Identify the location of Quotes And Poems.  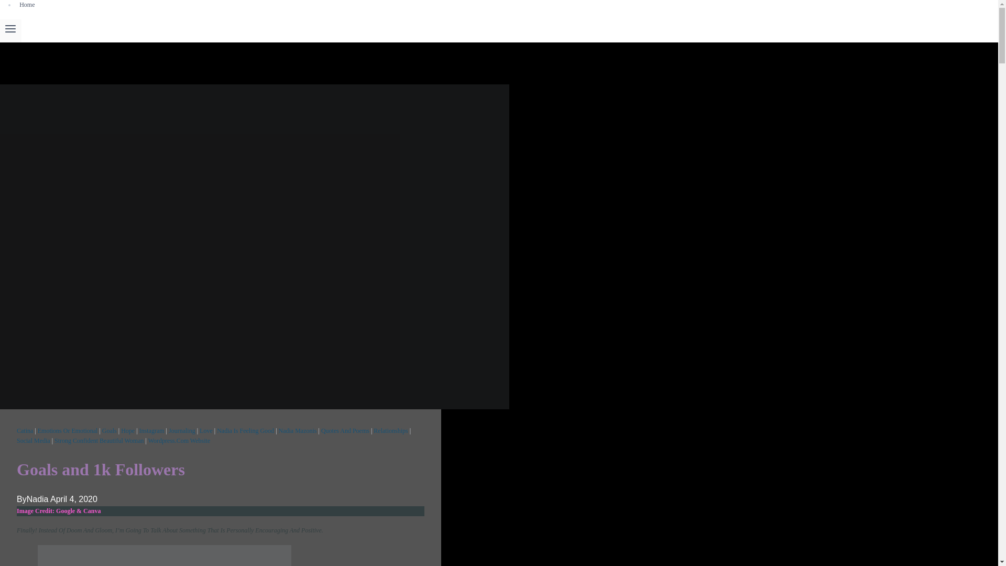
(345, 431).